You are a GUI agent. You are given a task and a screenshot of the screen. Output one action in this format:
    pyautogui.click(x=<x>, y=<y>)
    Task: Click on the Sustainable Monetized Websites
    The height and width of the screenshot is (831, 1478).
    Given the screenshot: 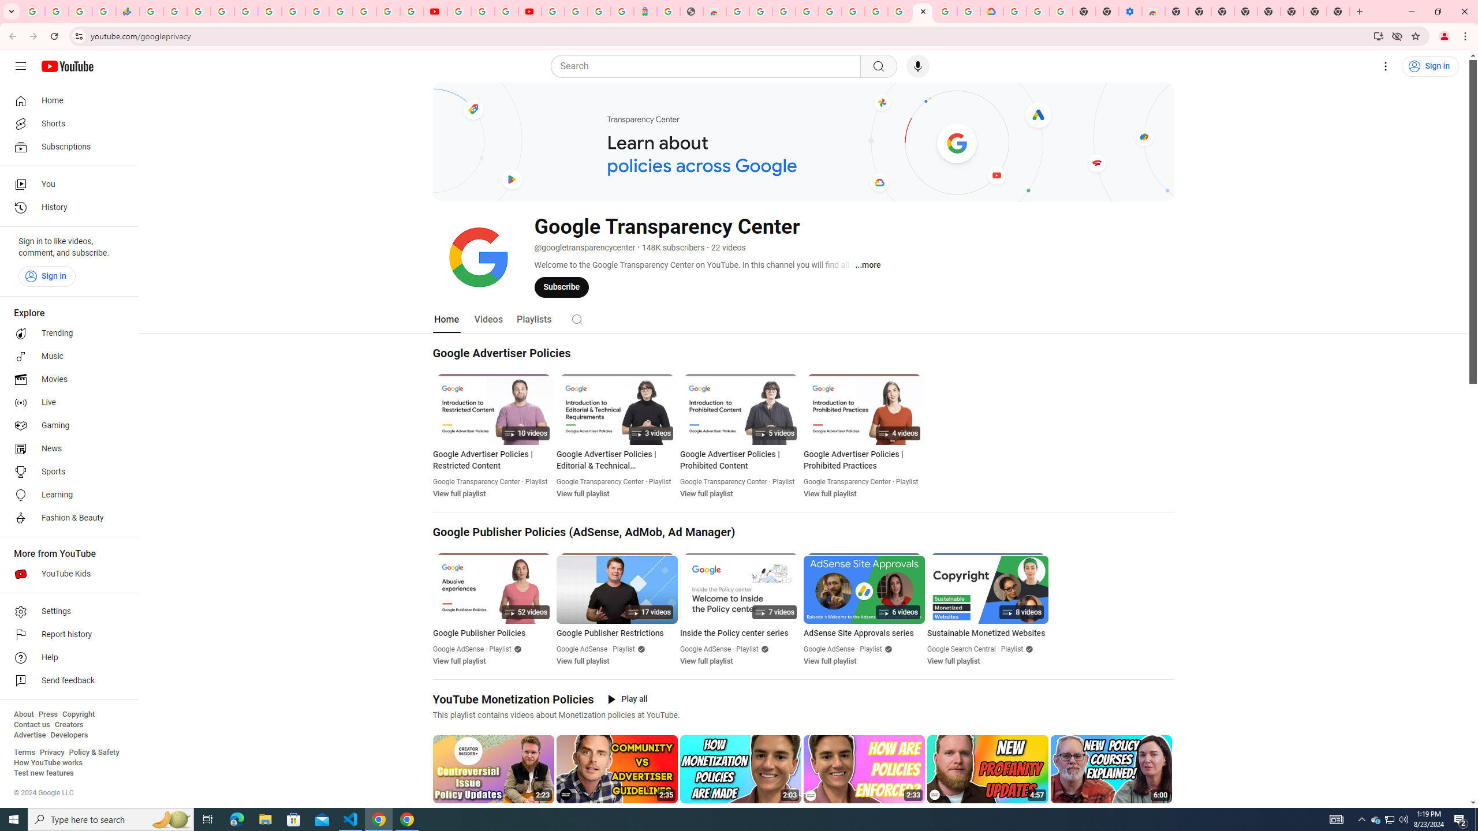 What is the action you would take?
    pyautogui.click(x=987, y=634)
    